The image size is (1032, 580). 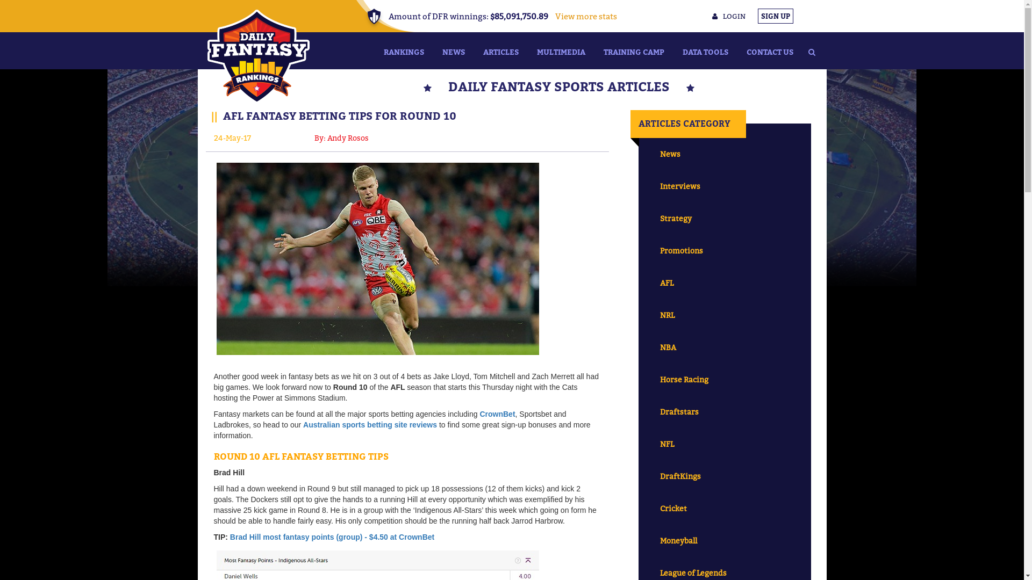 What do you see at coordinates (725, 315) in the screenshot?
I see `NRL` at bounding box center [725, 315].